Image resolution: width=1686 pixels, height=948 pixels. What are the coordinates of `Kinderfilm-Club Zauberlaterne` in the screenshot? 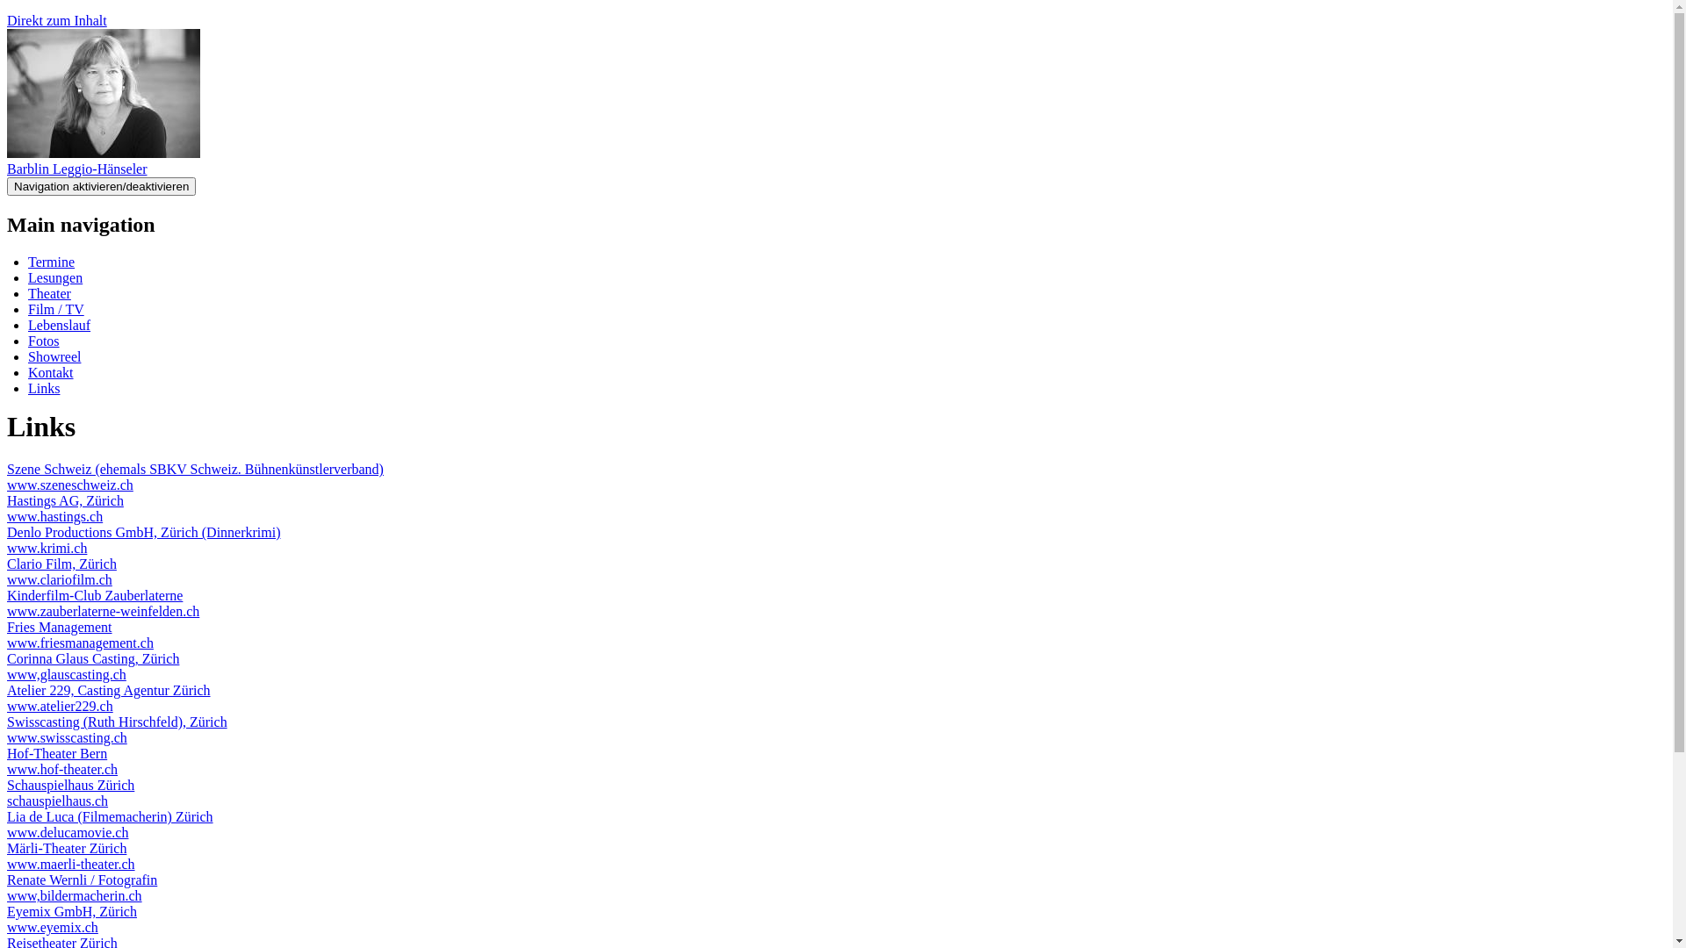 It's located at (95, 595).